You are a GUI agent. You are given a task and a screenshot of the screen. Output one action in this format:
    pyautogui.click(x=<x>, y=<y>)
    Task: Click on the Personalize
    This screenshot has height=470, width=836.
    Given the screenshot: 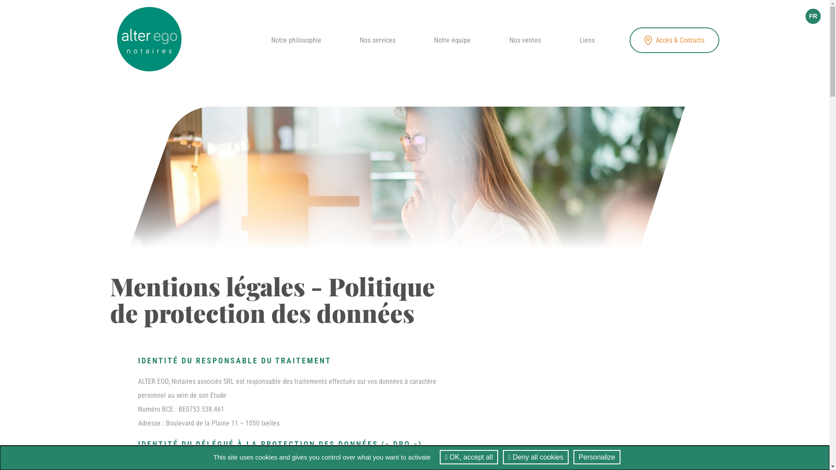 What is the action you would take?
    pyautogui.click(x=597, y=457)
    